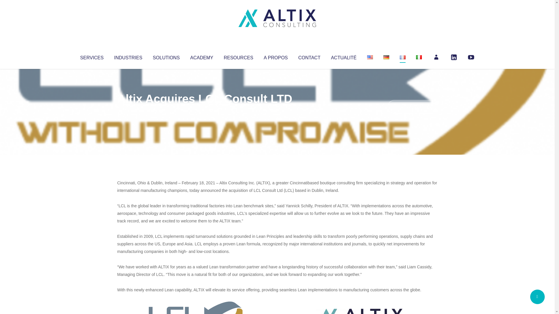 The image size is (559, 314). What do you see at coordinates (128, 110) in the screenshot?
I see `Articles par Altix` at bounding box center [128, 110].